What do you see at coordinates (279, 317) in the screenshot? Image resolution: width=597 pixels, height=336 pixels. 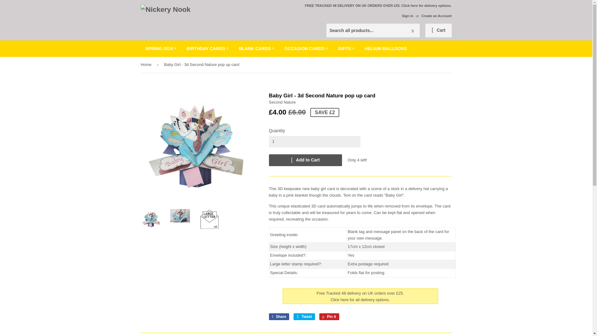 I see `Share on Facebook` at bounding box center [279, 317].